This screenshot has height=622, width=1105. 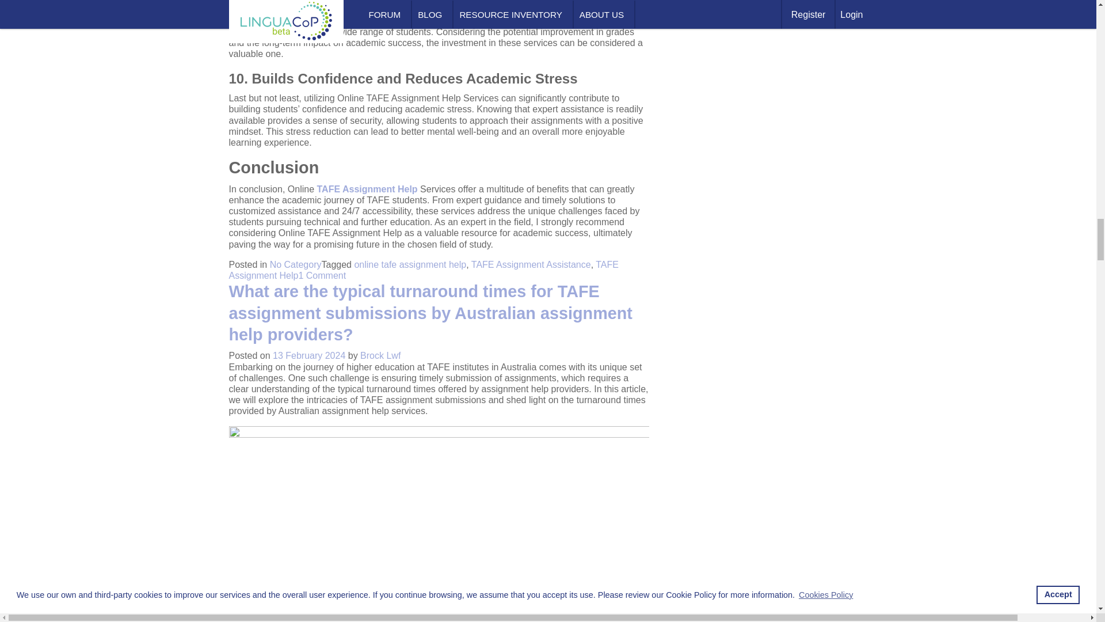 I want to click on online tafe assignment help, so click(x=410, y=264).